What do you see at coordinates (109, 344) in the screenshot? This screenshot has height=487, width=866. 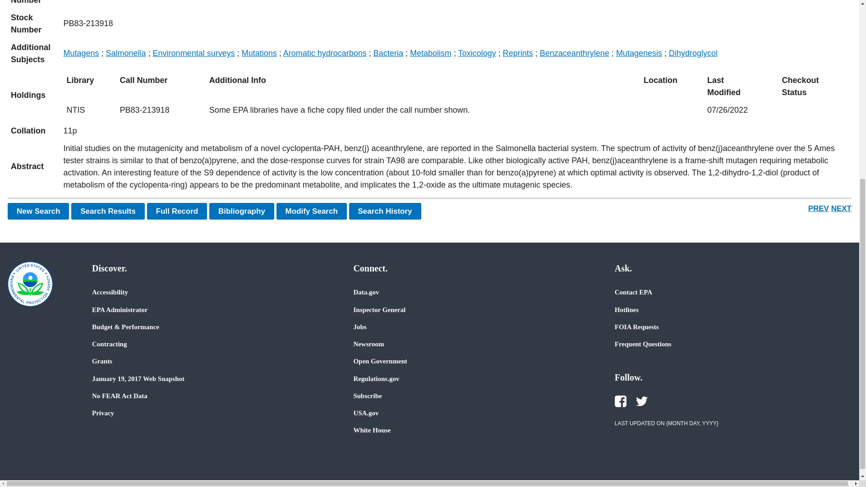 I see `Contracting` at bounding box center [109, 344].